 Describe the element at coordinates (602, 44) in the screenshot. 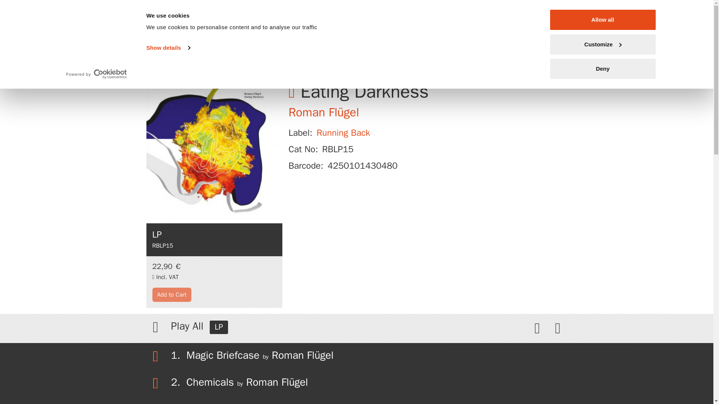

I see `Customize` at that location.